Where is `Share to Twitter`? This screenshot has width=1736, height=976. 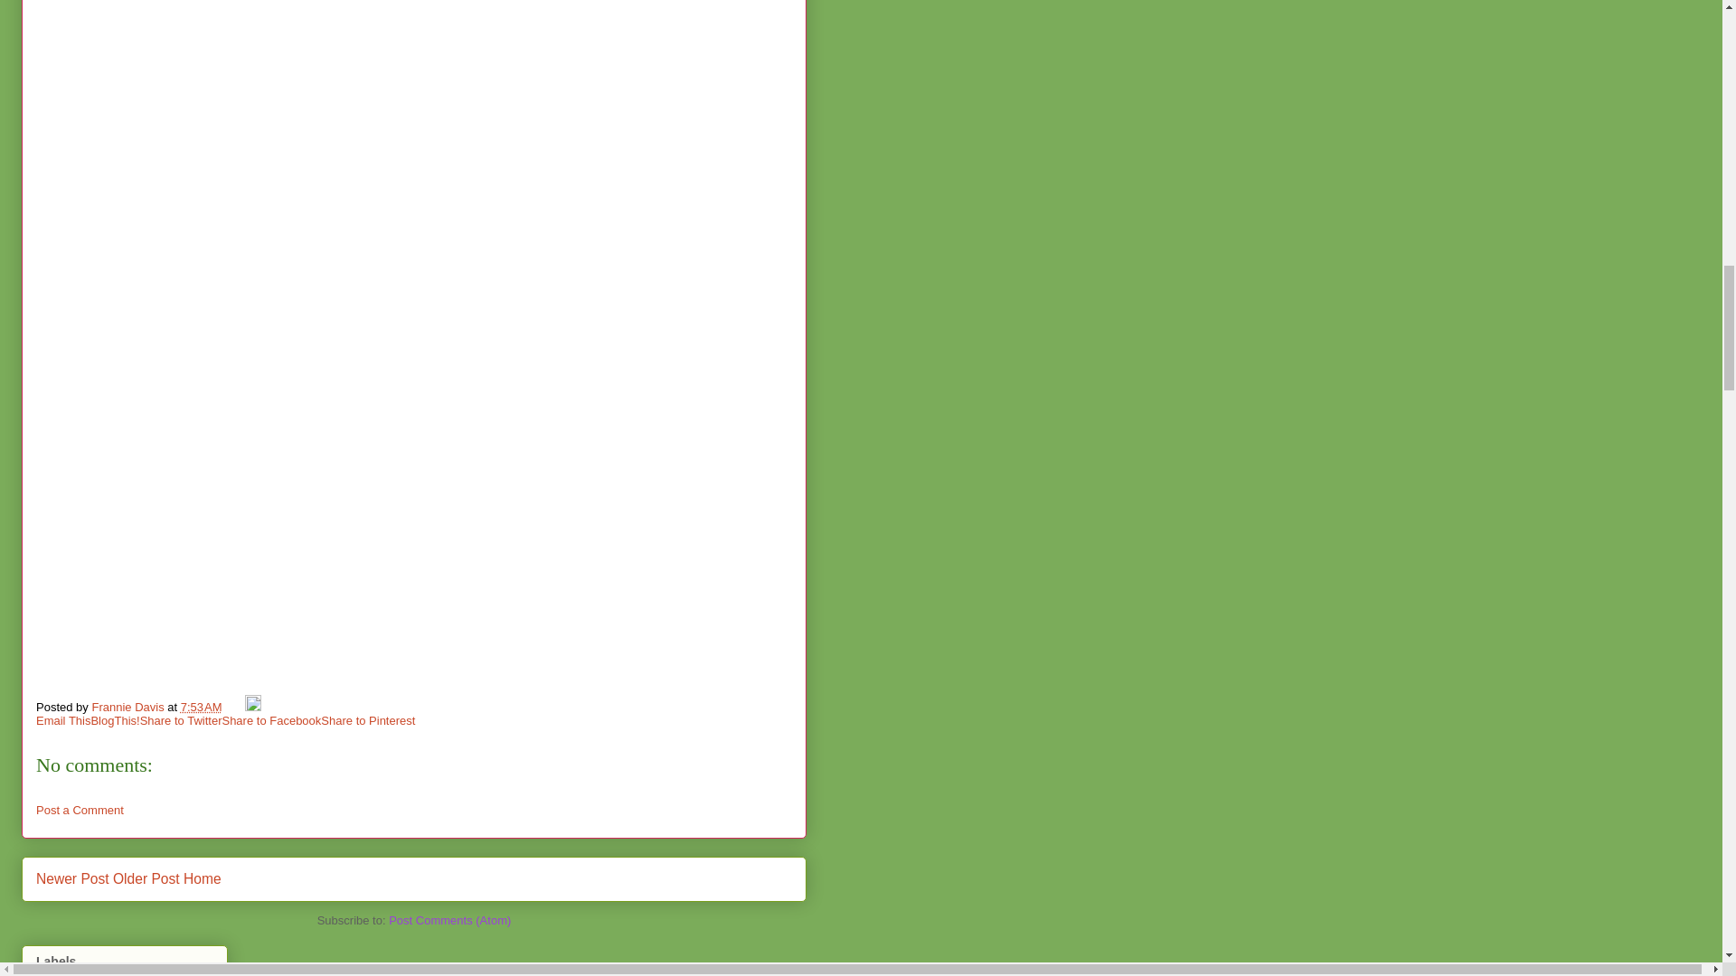
Share to Twitter is located at coordinates (181, 719).